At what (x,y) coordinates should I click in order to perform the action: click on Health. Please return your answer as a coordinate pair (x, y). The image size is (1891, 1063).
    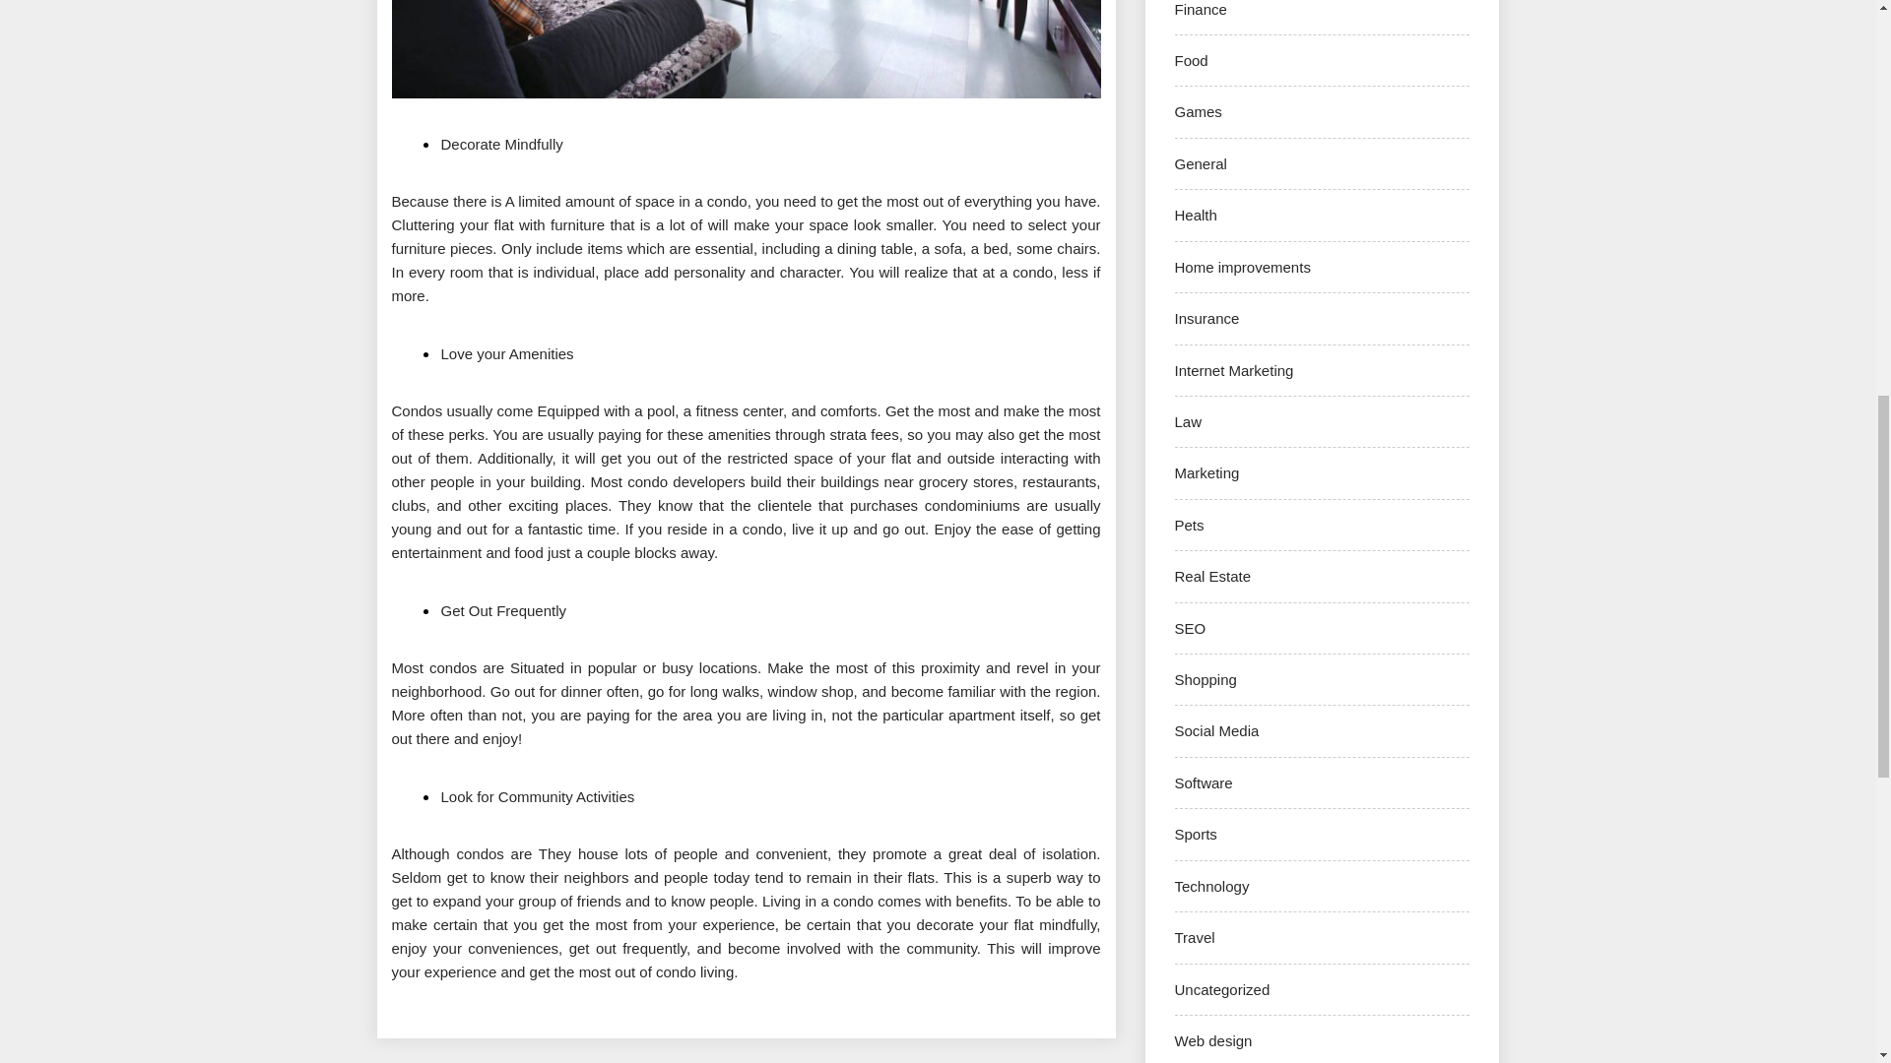
    Looking at the image, I should click on (1195, 215).